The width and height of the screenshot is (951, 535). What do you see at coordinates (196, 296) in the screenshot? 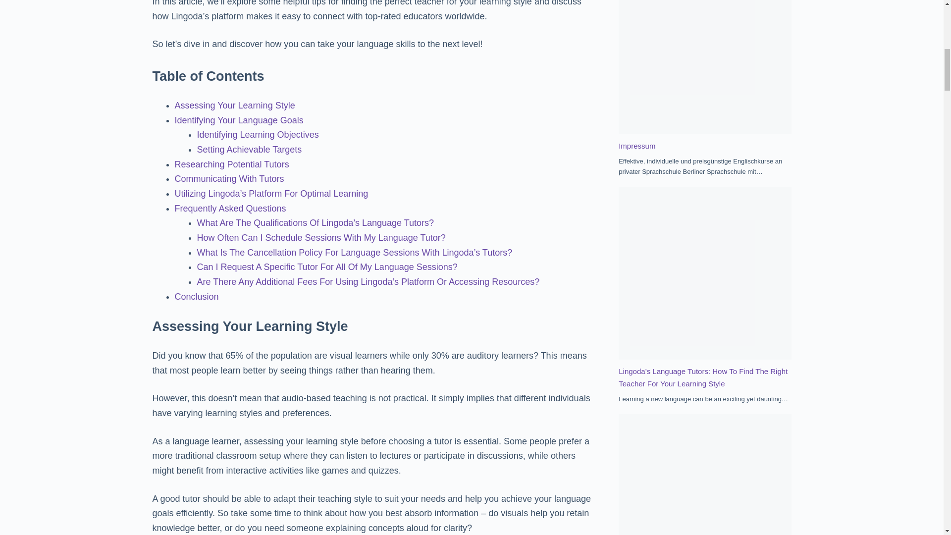
I see `Conclusion` at bounding box center [196, 296].